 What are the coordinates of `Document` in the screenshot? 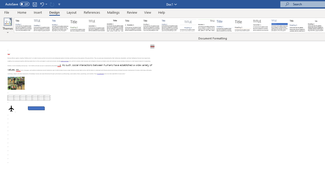 It's located at (24, 25).